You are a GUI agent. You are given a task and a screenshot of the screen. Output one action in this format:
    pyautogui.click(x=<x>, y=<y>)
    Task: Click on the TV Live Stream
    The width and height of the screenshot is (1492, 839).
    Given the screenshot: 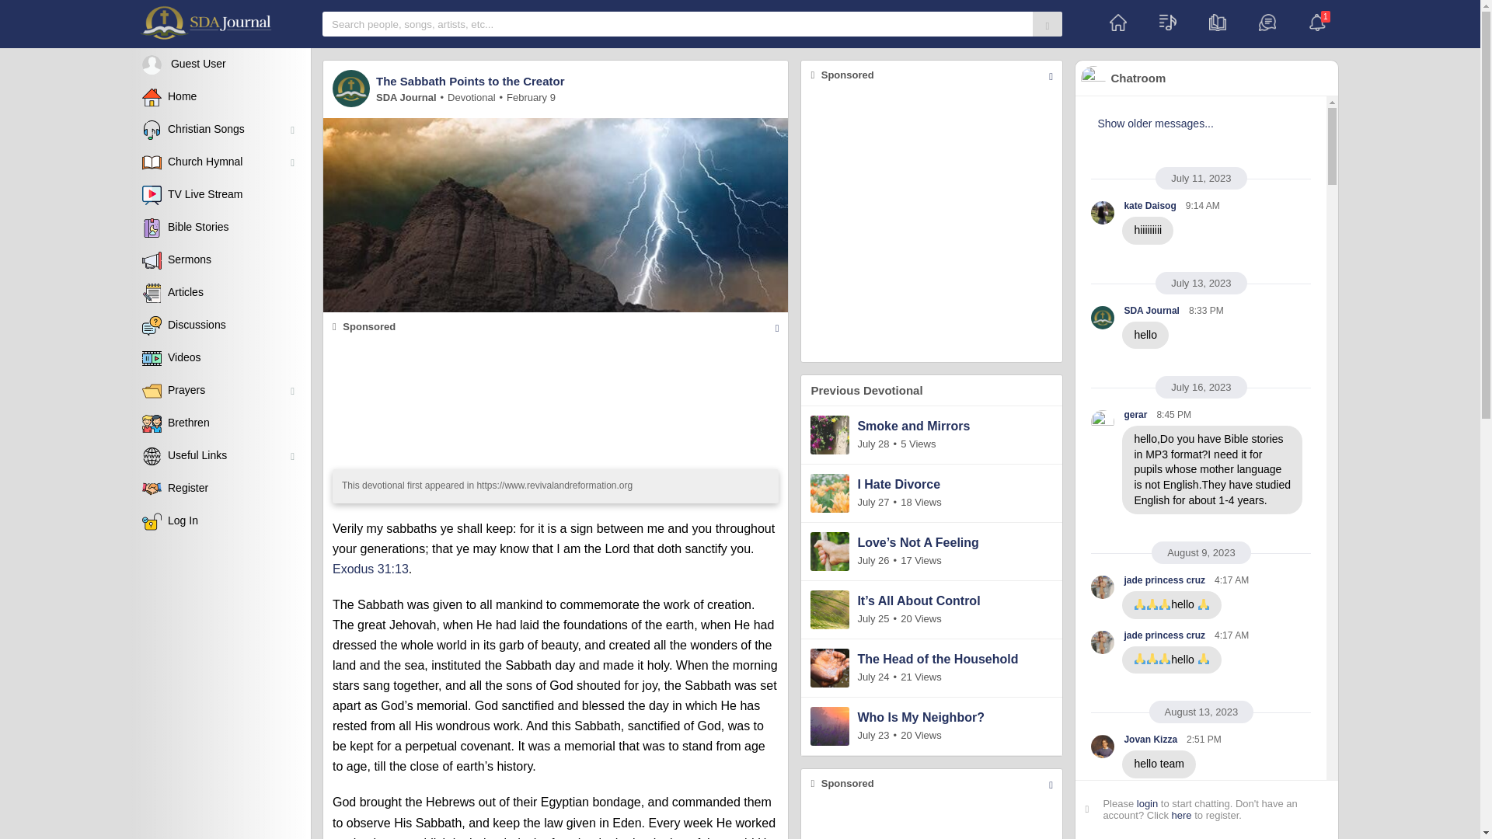 What is the action you would take?
    pyautogui.click(x=221, y=195)
    